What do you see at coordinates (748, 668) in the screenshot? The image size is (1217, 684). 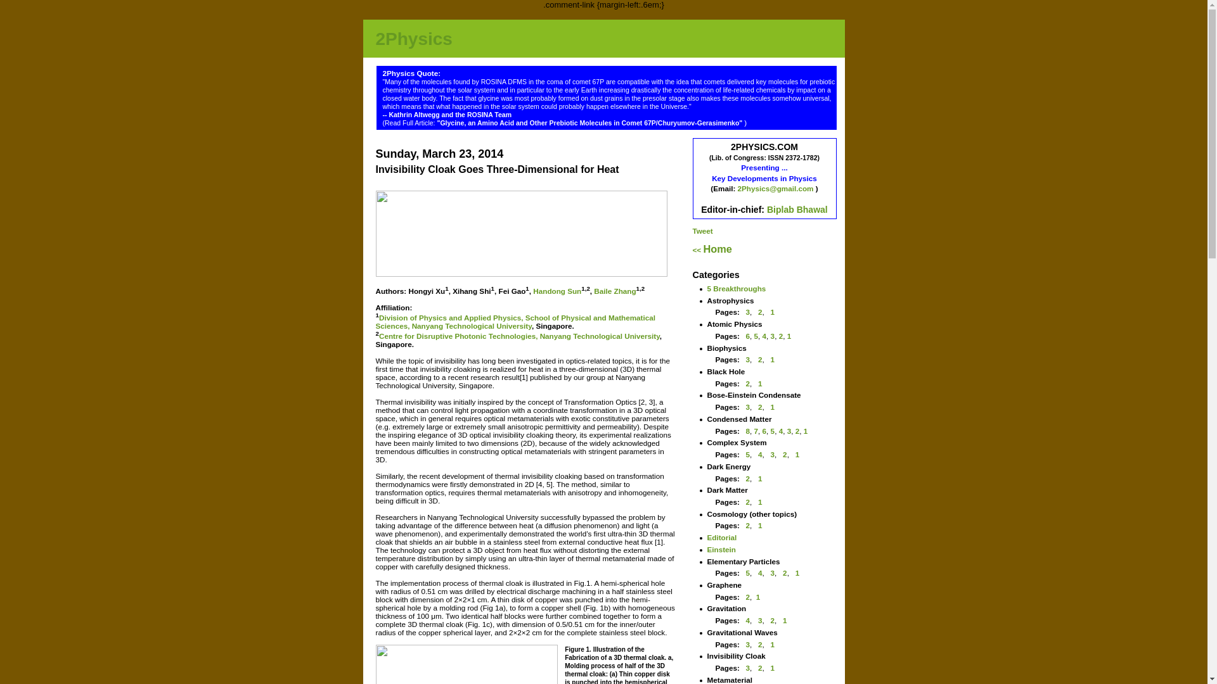 I see `3` at bounding box center [748, 668].